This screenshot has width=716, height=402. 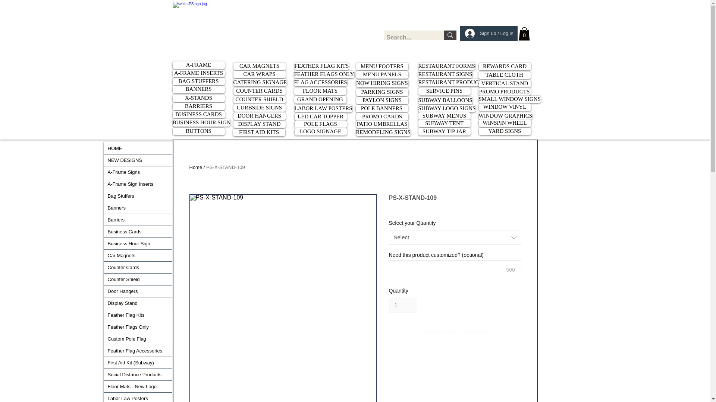 What do you see at coordinates (260, 83) in the screenshot?
I see `CATERING SIGNAGE` at bounding box center [260, 83].